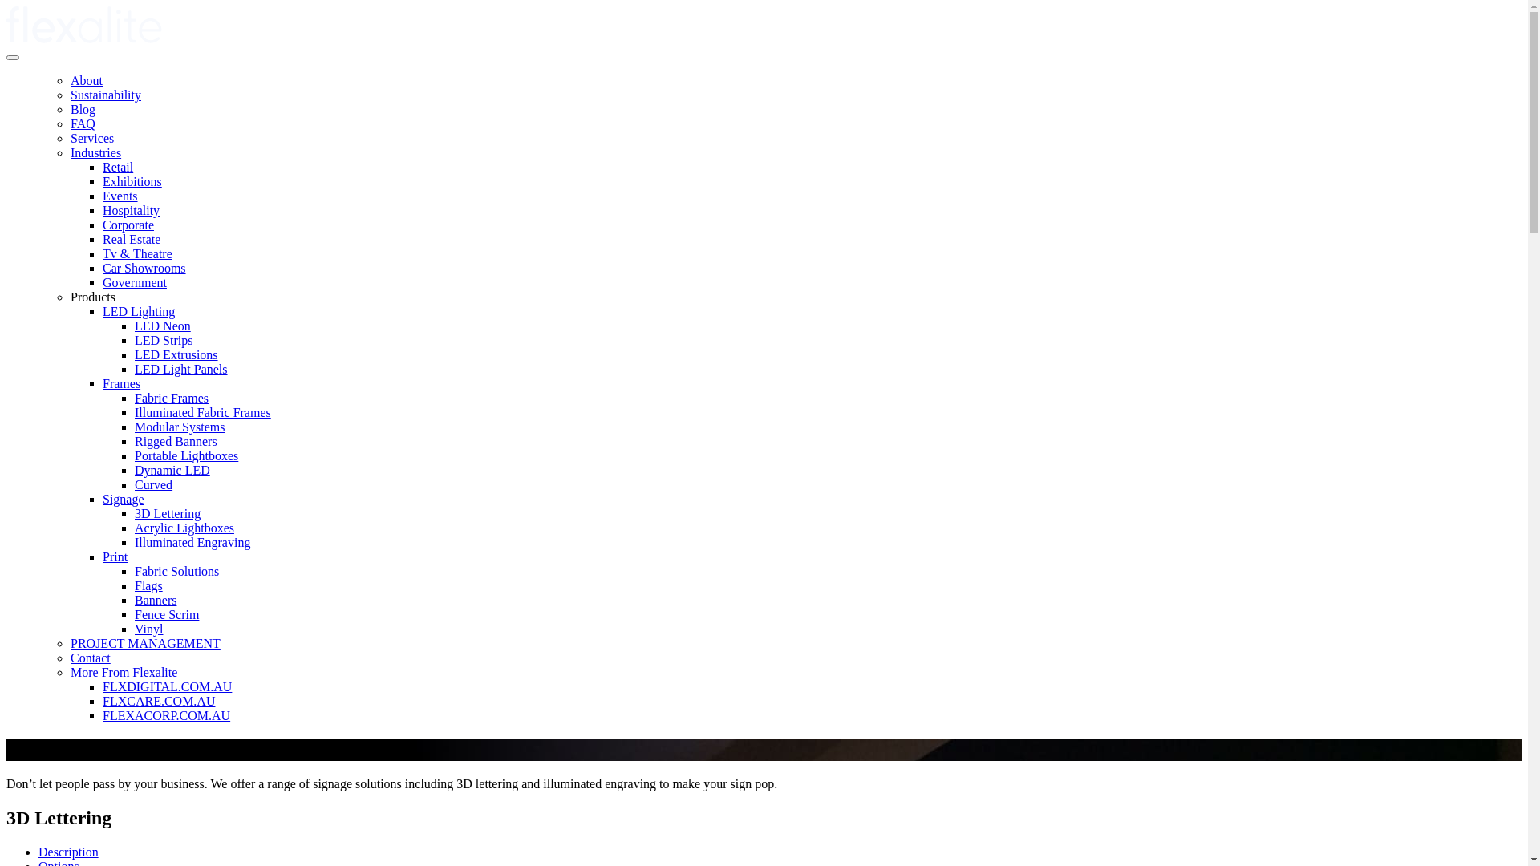 This screenshot has width=1540, height=866. Describe the element at coordinates (180, 427) in the screenshot. I see `Modular Systems` at that location.